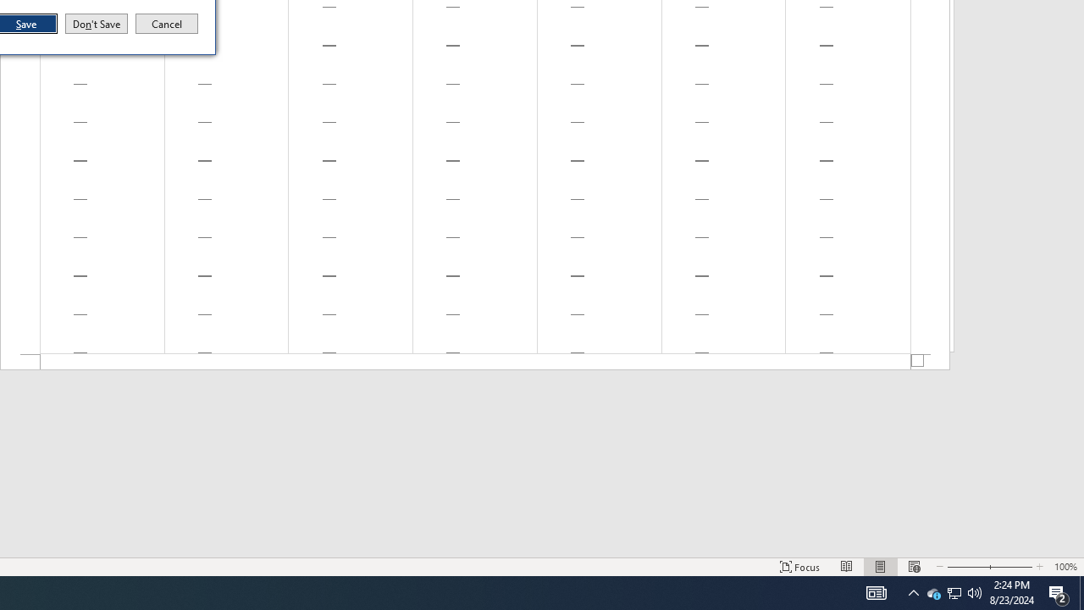 This screenshot has height=610, width=1084. What do you see at coordinates (913, 593) in the screenshot?
I see `Notification Chevron` at bounding box center [913, 593].